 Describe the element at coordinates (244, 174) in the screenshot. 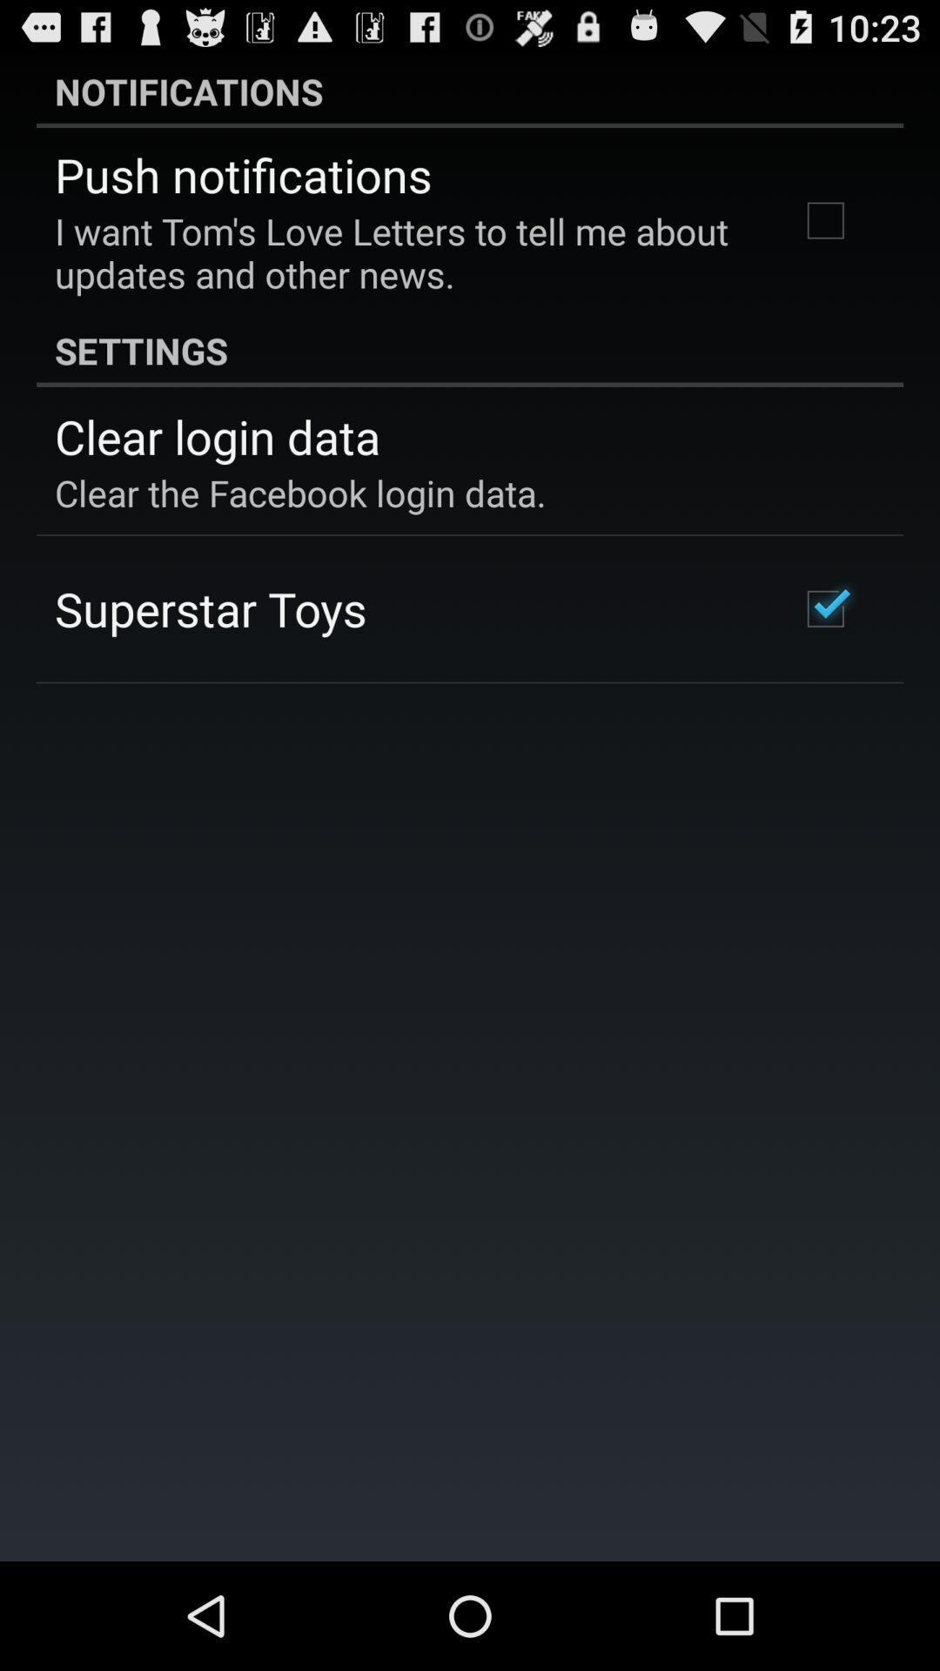

I see `turn off the item above i want tom app` at that location.